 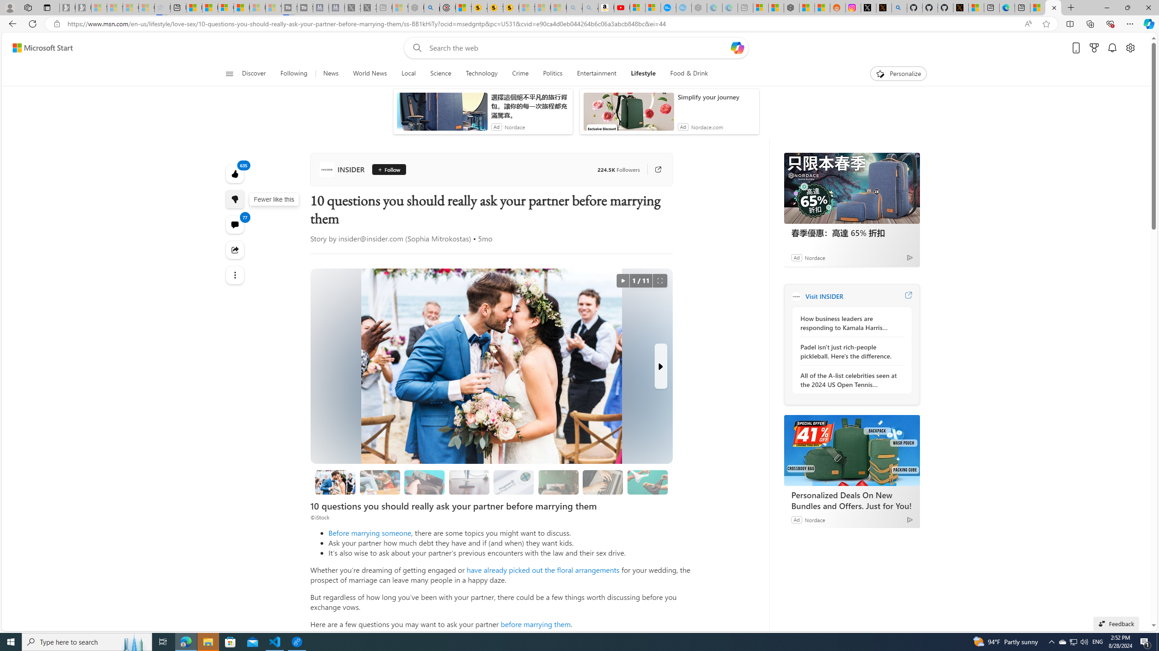 I want to click on Minimize, so click(x=1106, y=8).